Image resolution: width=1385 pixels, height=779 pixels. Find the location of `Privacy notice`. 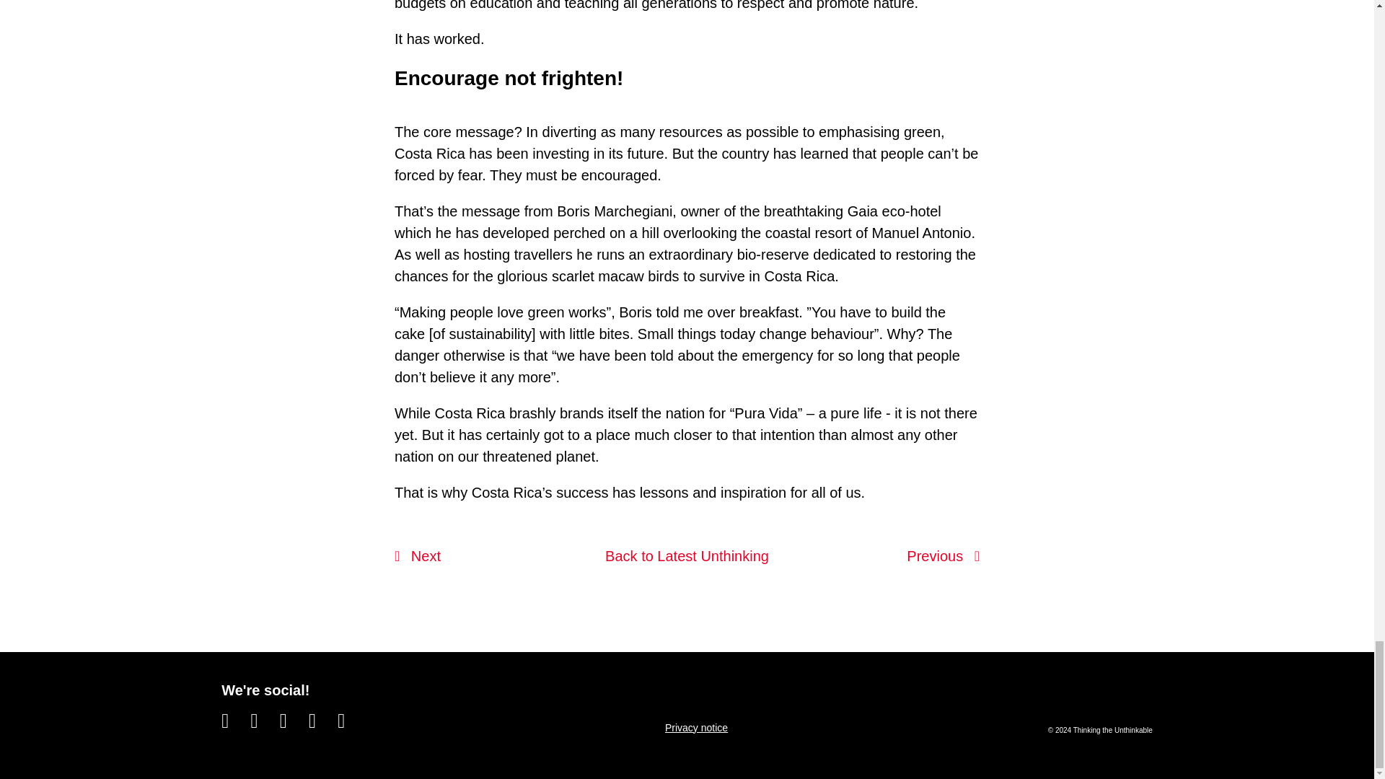

Privacy notice is located at coordinates (696, 728).